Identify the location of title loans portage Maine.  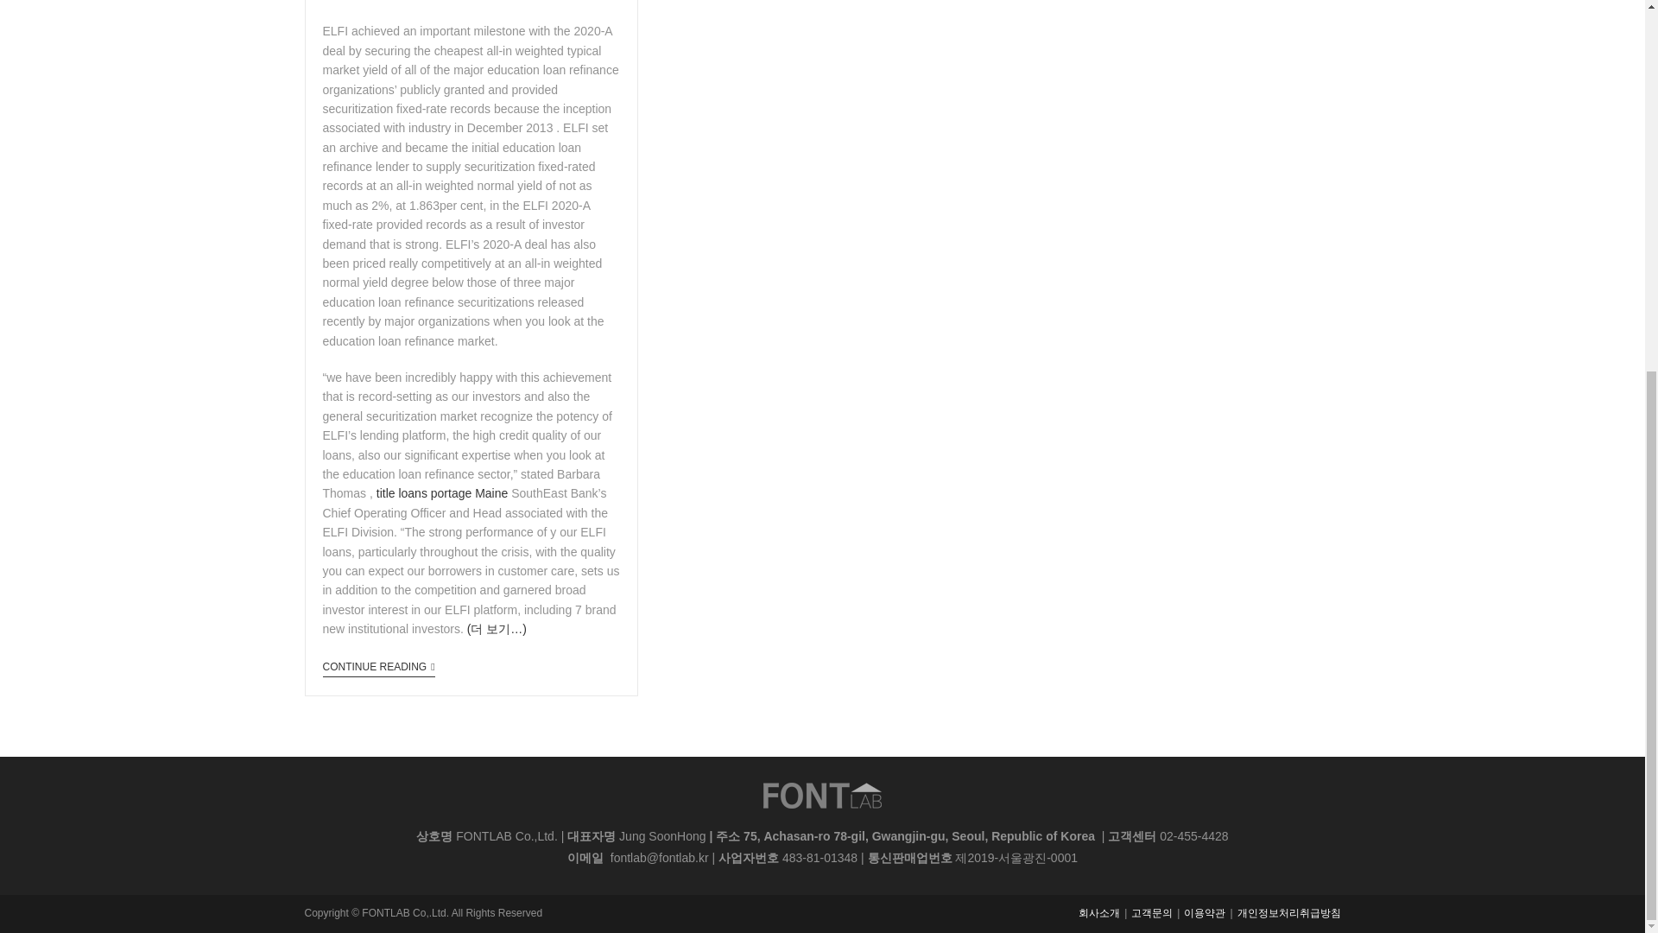
(442, 492).